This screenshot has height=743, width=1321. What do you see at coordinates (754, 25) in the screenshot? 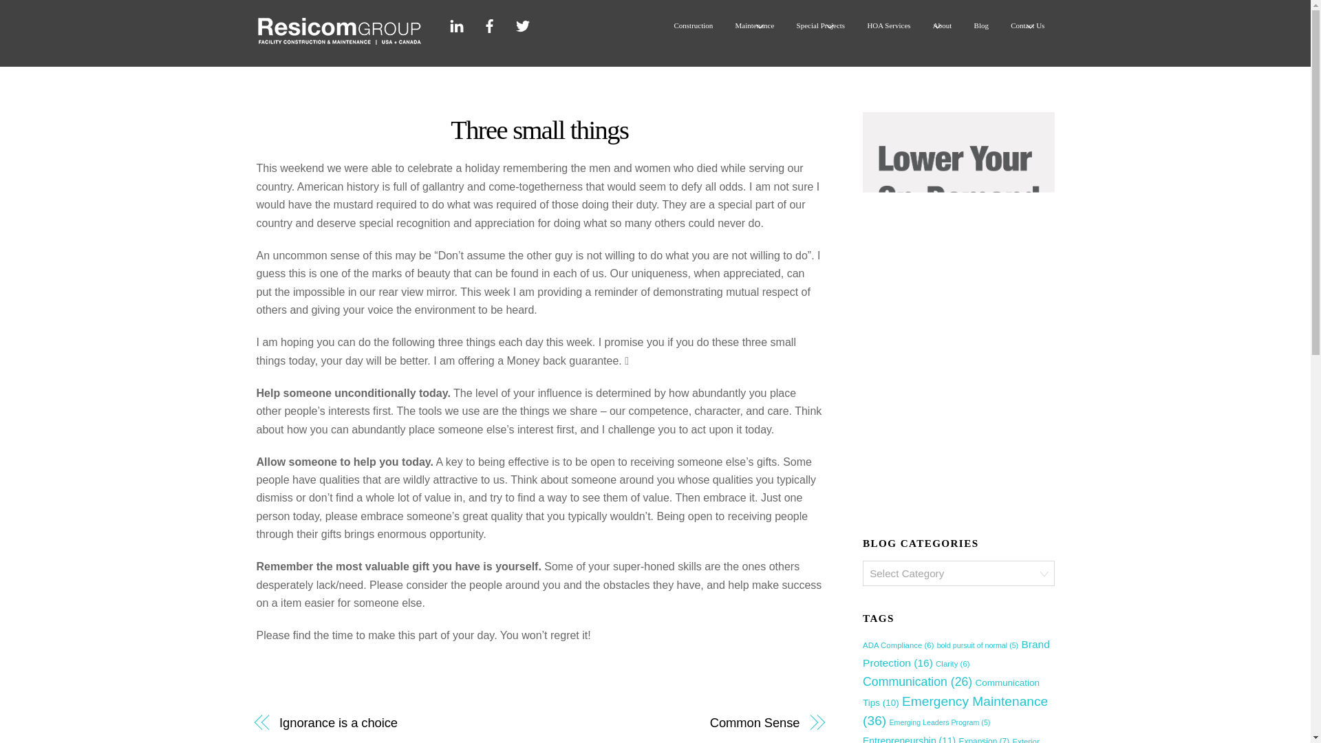
I see `Maintenance` at bounding box center [754, 25].